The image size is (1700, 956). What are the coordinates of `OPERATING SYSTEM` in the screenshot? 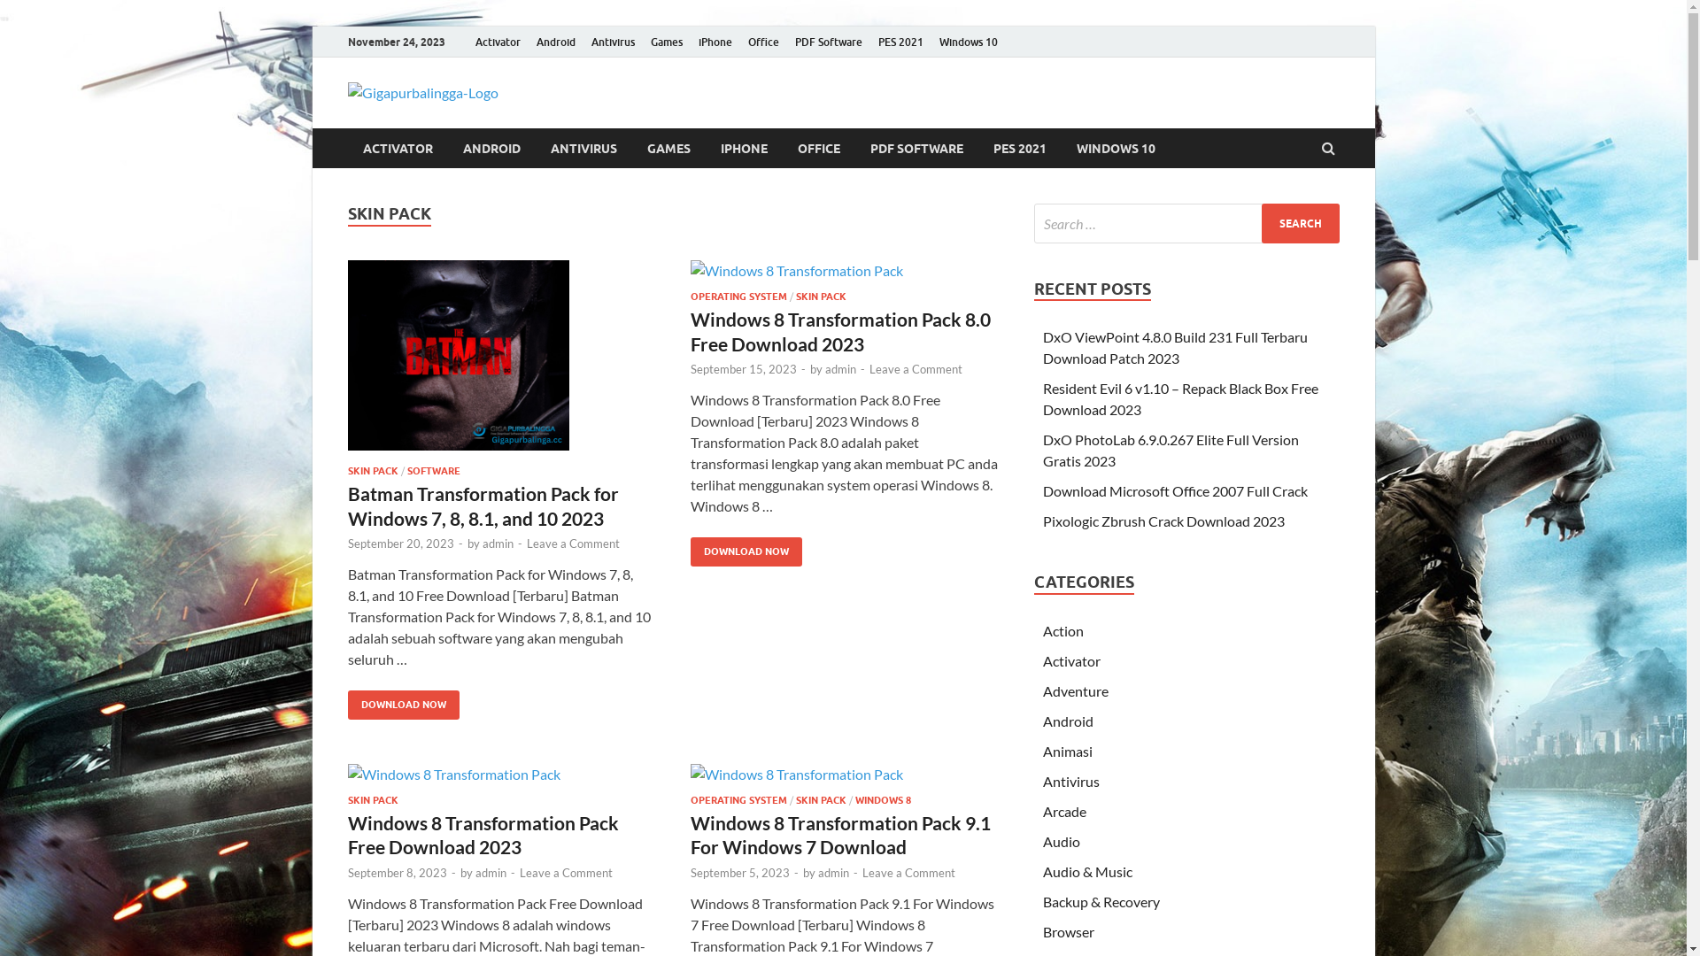 It's located at (738, 297).